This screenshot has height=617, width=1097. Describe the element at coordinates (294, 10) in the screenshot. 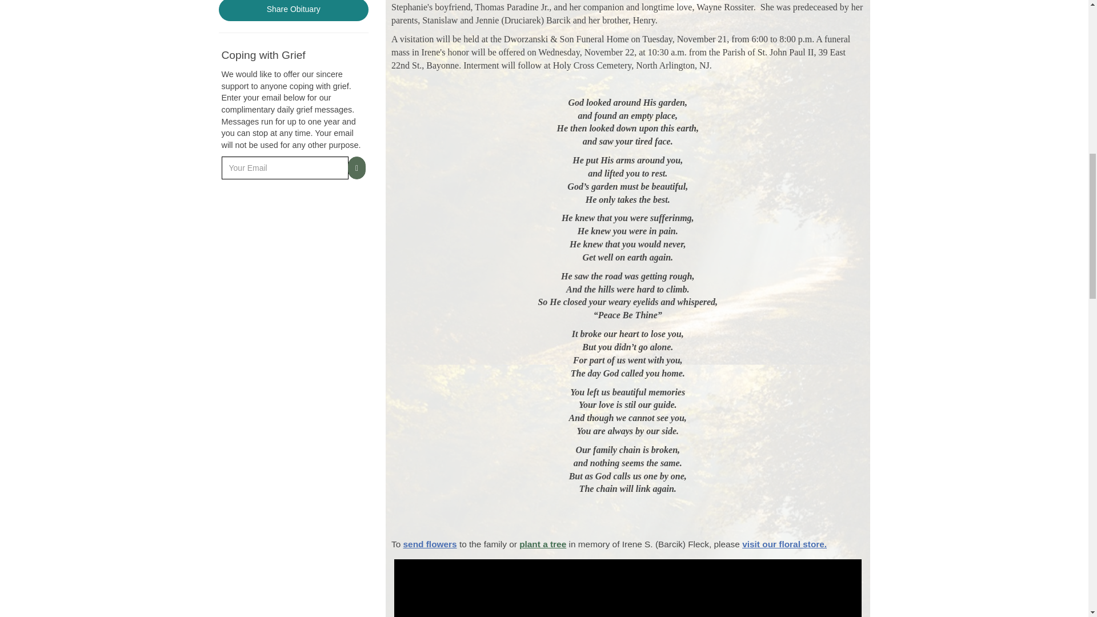

I see `Share Obituary` at that location.